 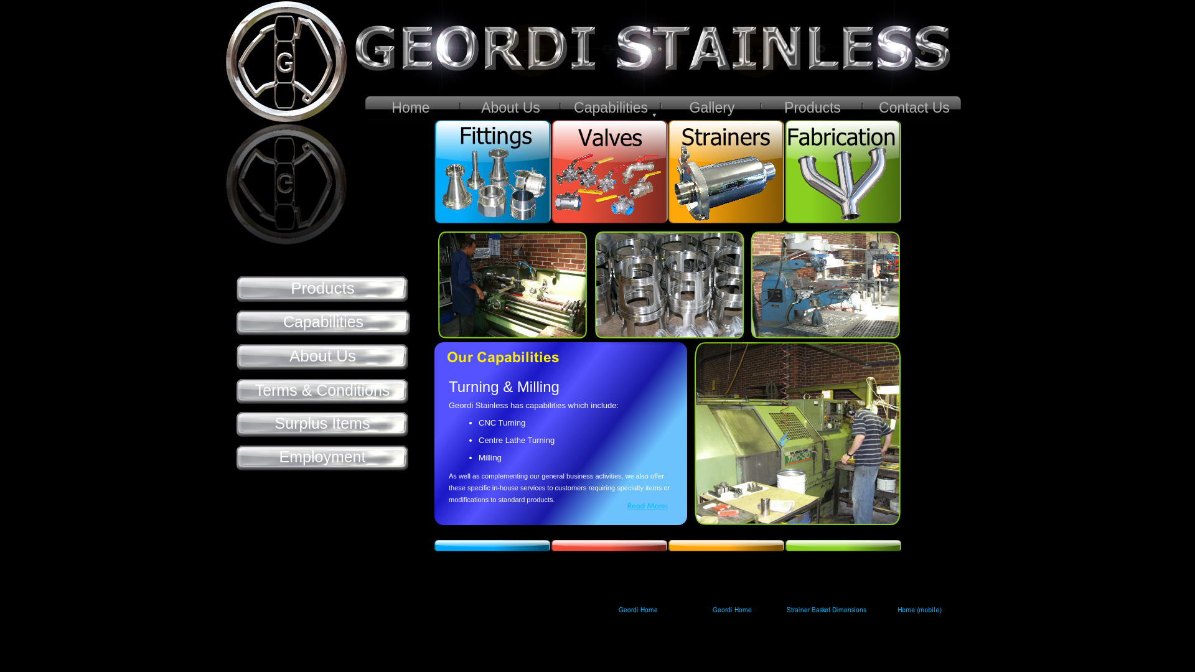 What do you see at coordinates (322, 459) in the screenshot?
I see `Employment` at bounding box center [322, 459].